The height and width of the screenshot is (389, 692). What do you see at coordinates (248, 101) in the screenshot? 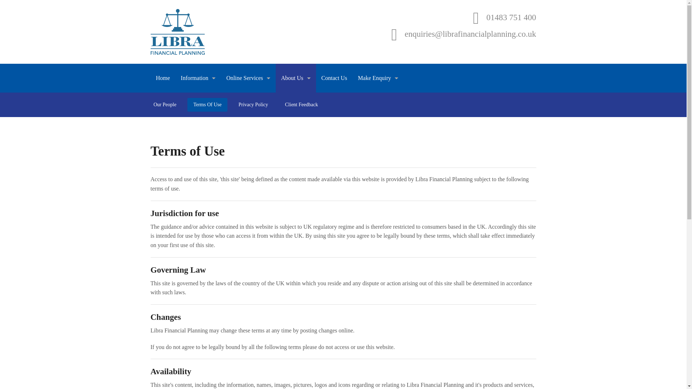
I see `Calculators` at bounding box center [248, 101].